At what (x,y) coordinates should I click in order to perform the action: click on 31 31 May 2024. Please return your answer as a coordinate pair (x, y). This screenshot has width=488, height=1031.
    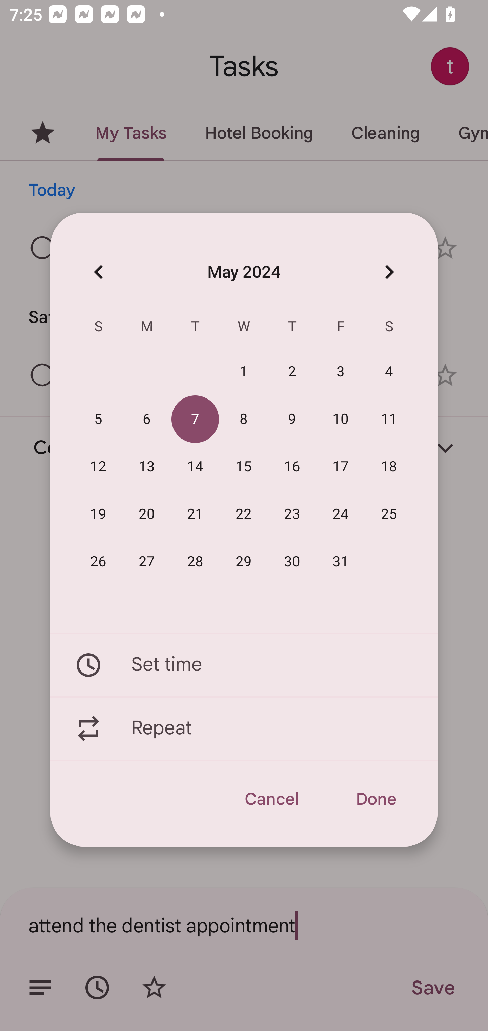
    Looking at the image, I should click on (341, 562).